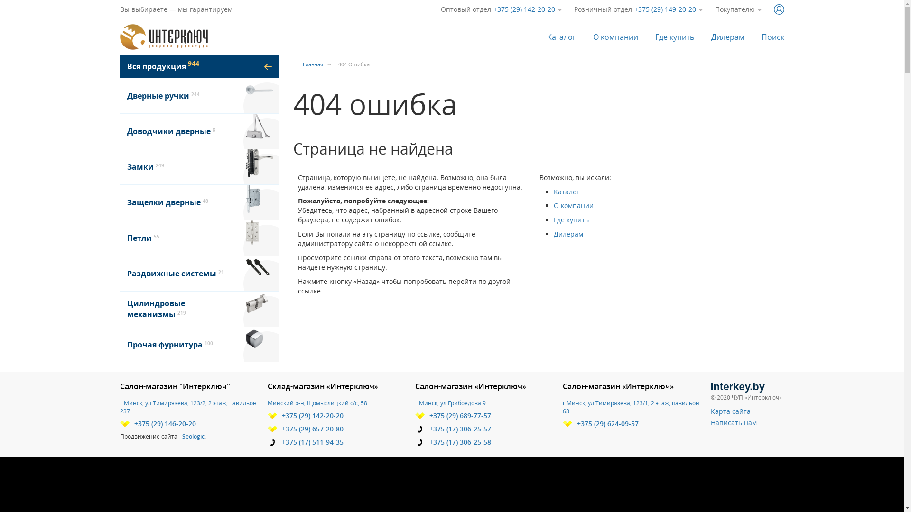 Image resolution: width=911 pixels, height=512 pixels. I want to click on velcom.png, so click(272, 416).